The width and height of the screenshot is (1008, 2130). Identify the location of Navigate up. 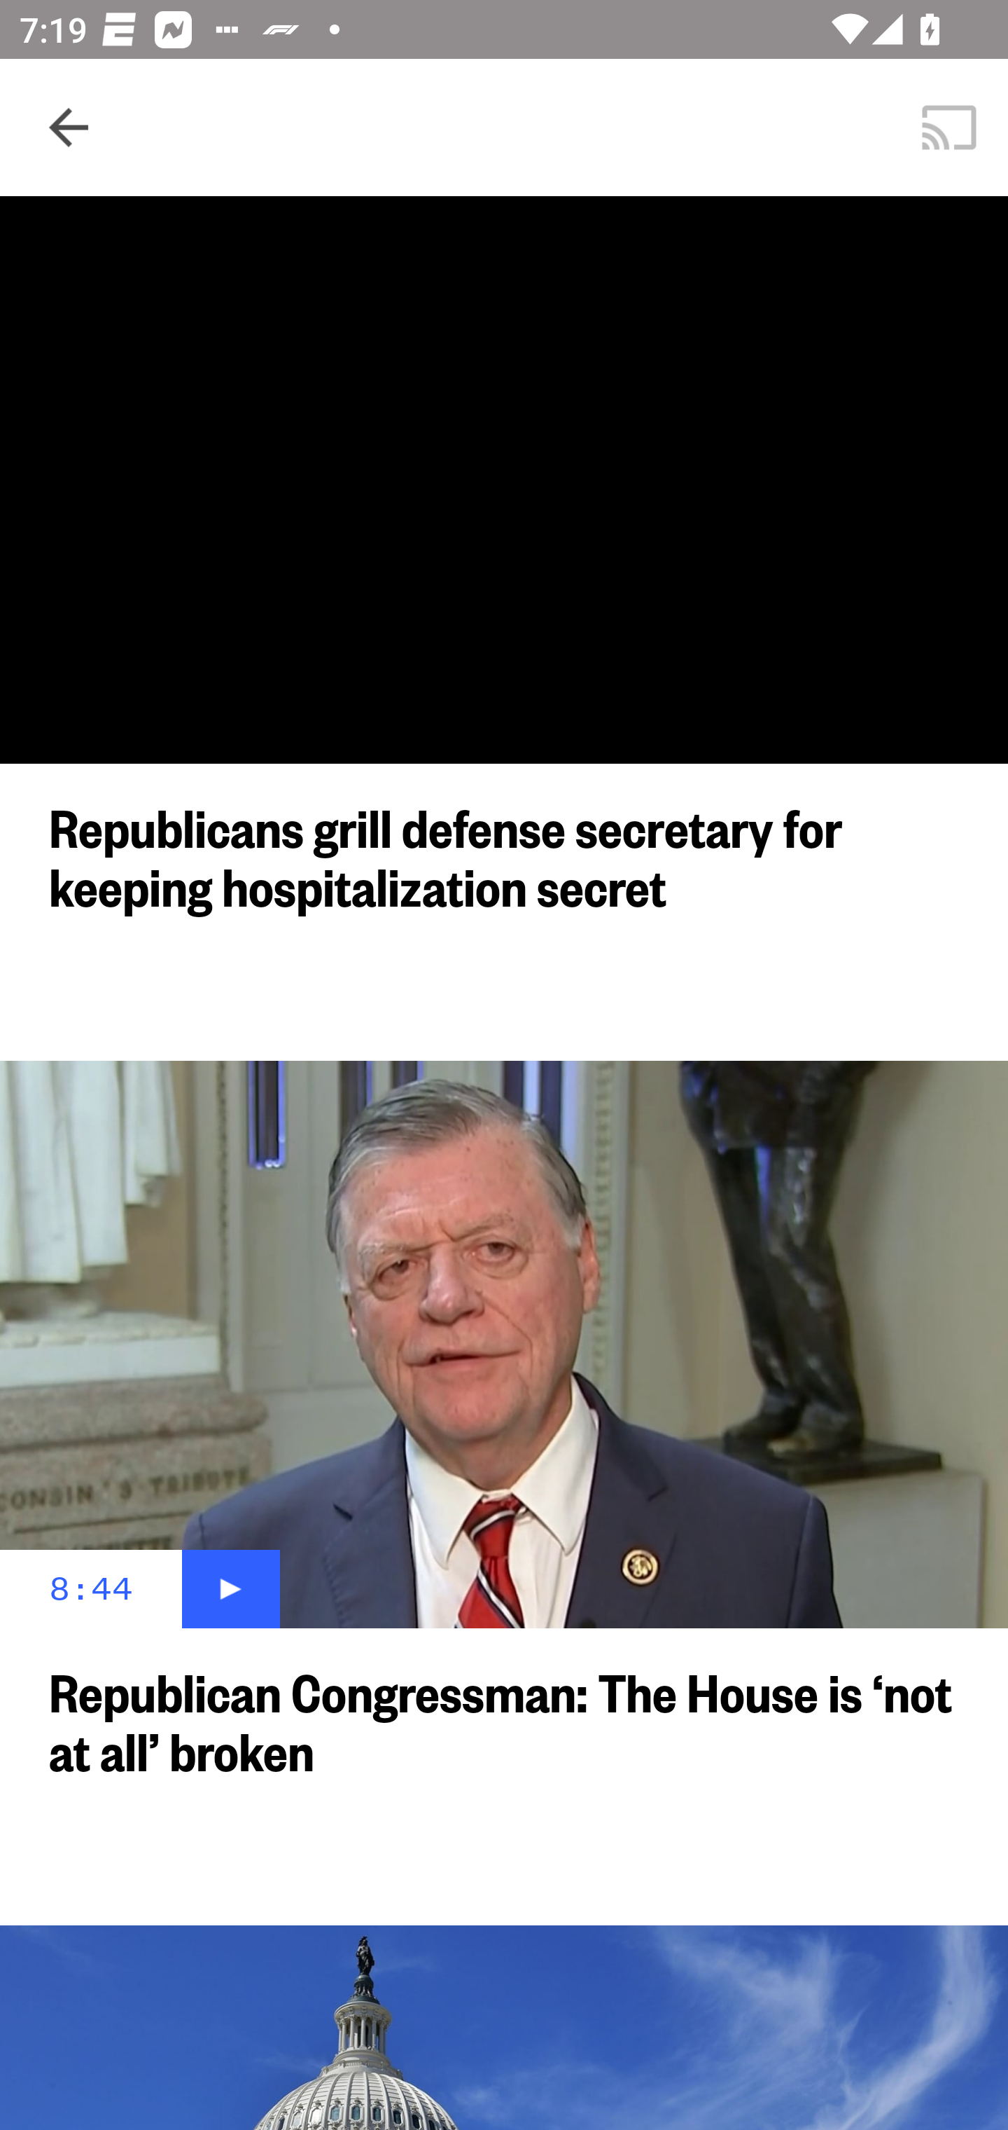
(69, 128).